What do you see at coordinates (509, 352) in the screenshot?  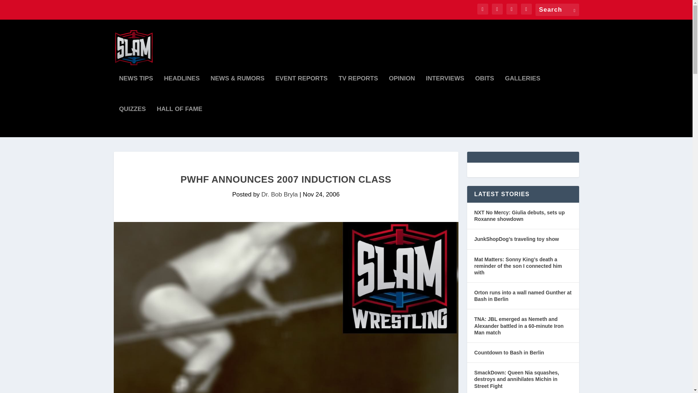 I see `Countdown to Bash in Berlin` at bounding box center [509, 352].